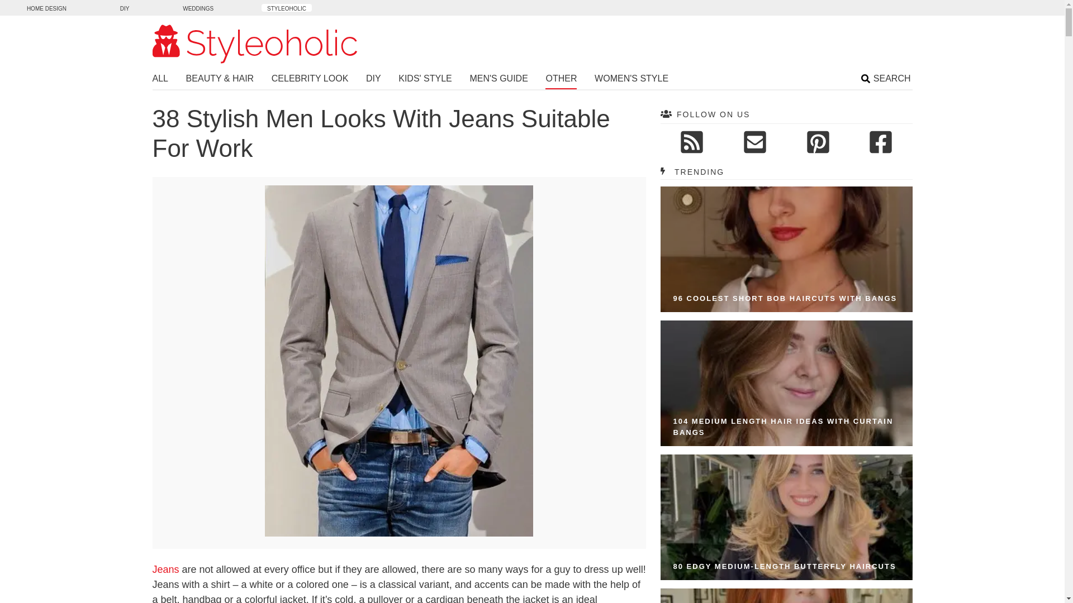 The height and width of the screenshot is (603, 1073). I want to click on HOME DESIGN, so click(46, 7).